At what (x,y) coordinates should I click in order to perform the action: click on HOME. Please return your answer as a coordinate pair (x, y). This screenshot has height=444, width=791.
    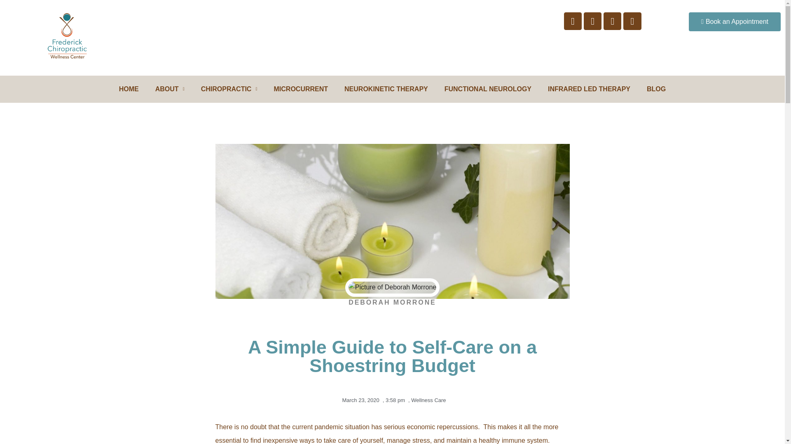
    Looking at the image, I should click on (129, 89).